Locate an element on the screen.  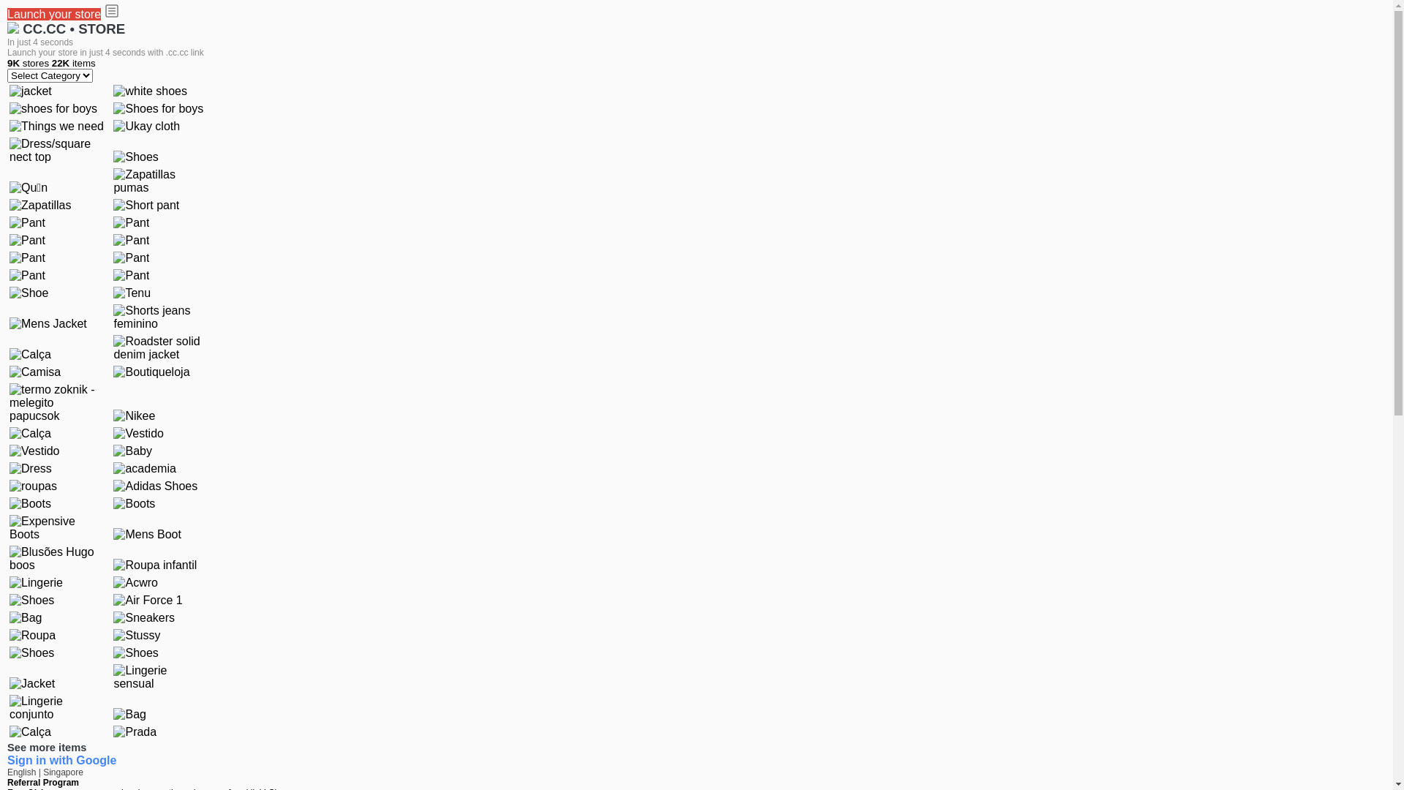
Pant is located at coordinates (28, 258).